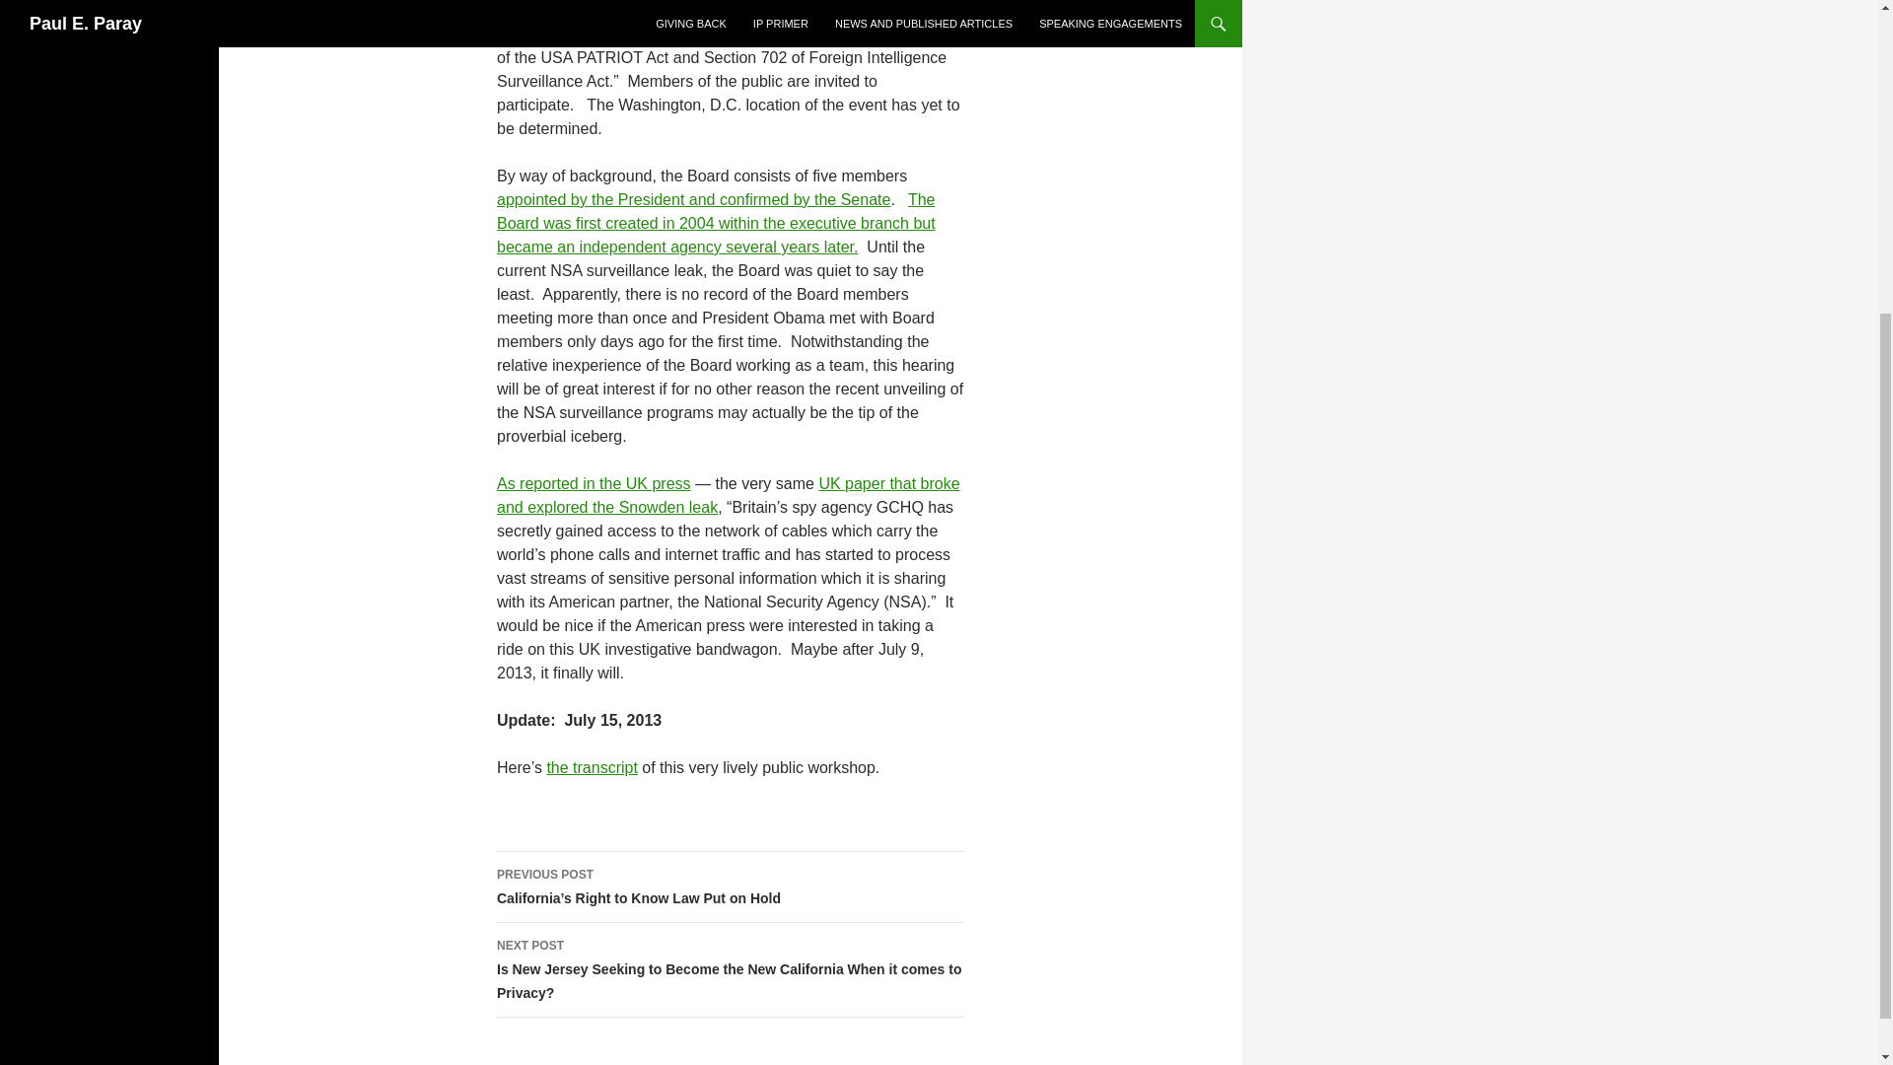 This screenshot has width=1893, height=1065. I want to click on As reported in the UK press, so click(594, 483).